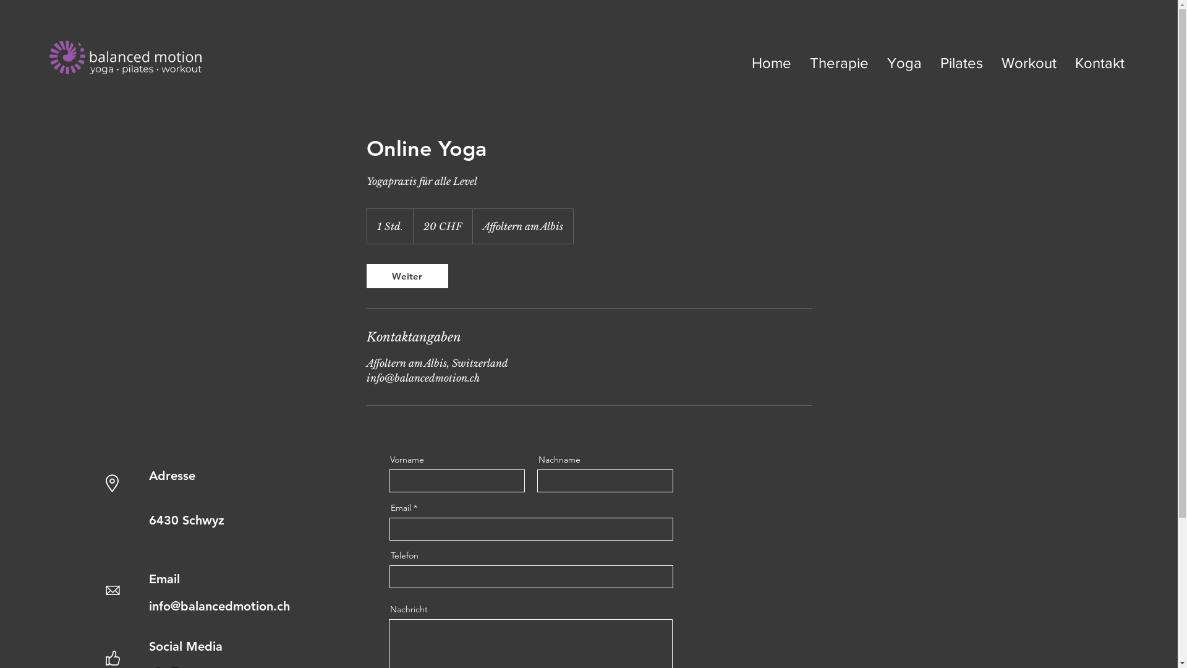 Image resolution: width=1187 pixels, height=668 pixels. I want to click on info@balancedmotion.ch, so click(219, 606).